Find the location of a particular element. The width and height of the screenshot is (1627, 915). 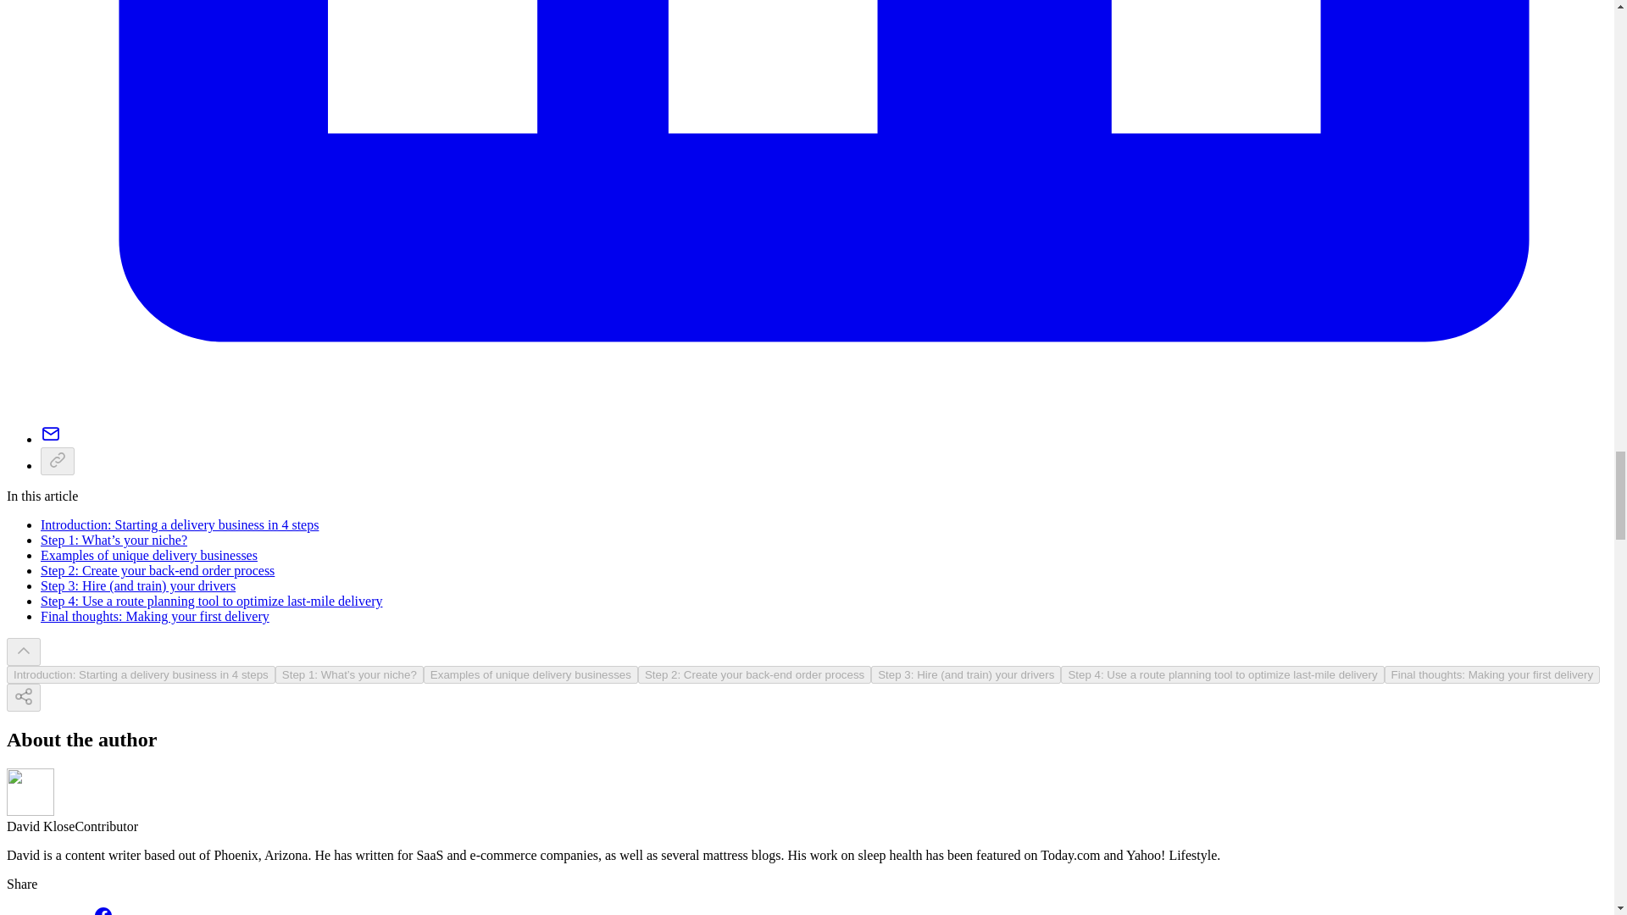

Click to expand the table of contents is located at coordinates (530, 674).